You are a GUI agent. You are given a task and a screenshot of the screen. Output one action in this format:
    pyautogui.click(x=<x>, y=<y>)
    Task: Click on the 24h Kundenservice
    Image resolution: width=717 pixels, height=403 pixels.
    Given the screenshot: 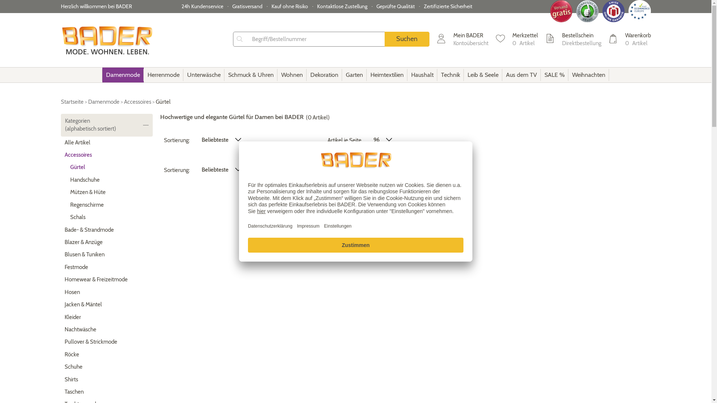 What is the action you would take?
    pyautogui.click(x=202, y=6)
    